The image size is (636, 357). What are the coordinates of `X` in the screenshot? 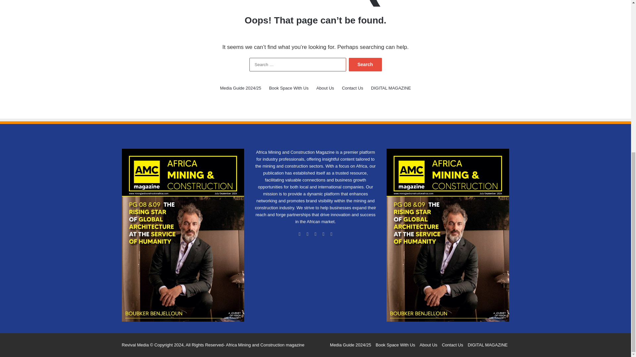 It's located at (307, 234).